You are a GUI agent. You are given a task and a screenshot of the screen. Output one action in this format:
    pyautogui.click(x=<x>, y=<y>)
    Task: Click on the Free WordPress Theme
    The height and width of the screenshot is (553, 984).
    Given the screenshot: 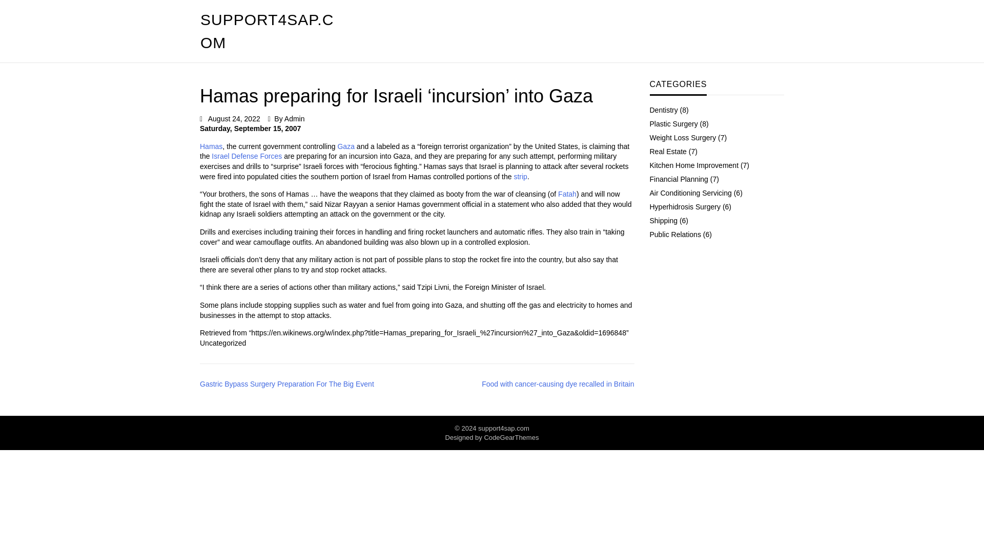 What is the action you would take?
    pyautogui.click(x=511, y=437)
    